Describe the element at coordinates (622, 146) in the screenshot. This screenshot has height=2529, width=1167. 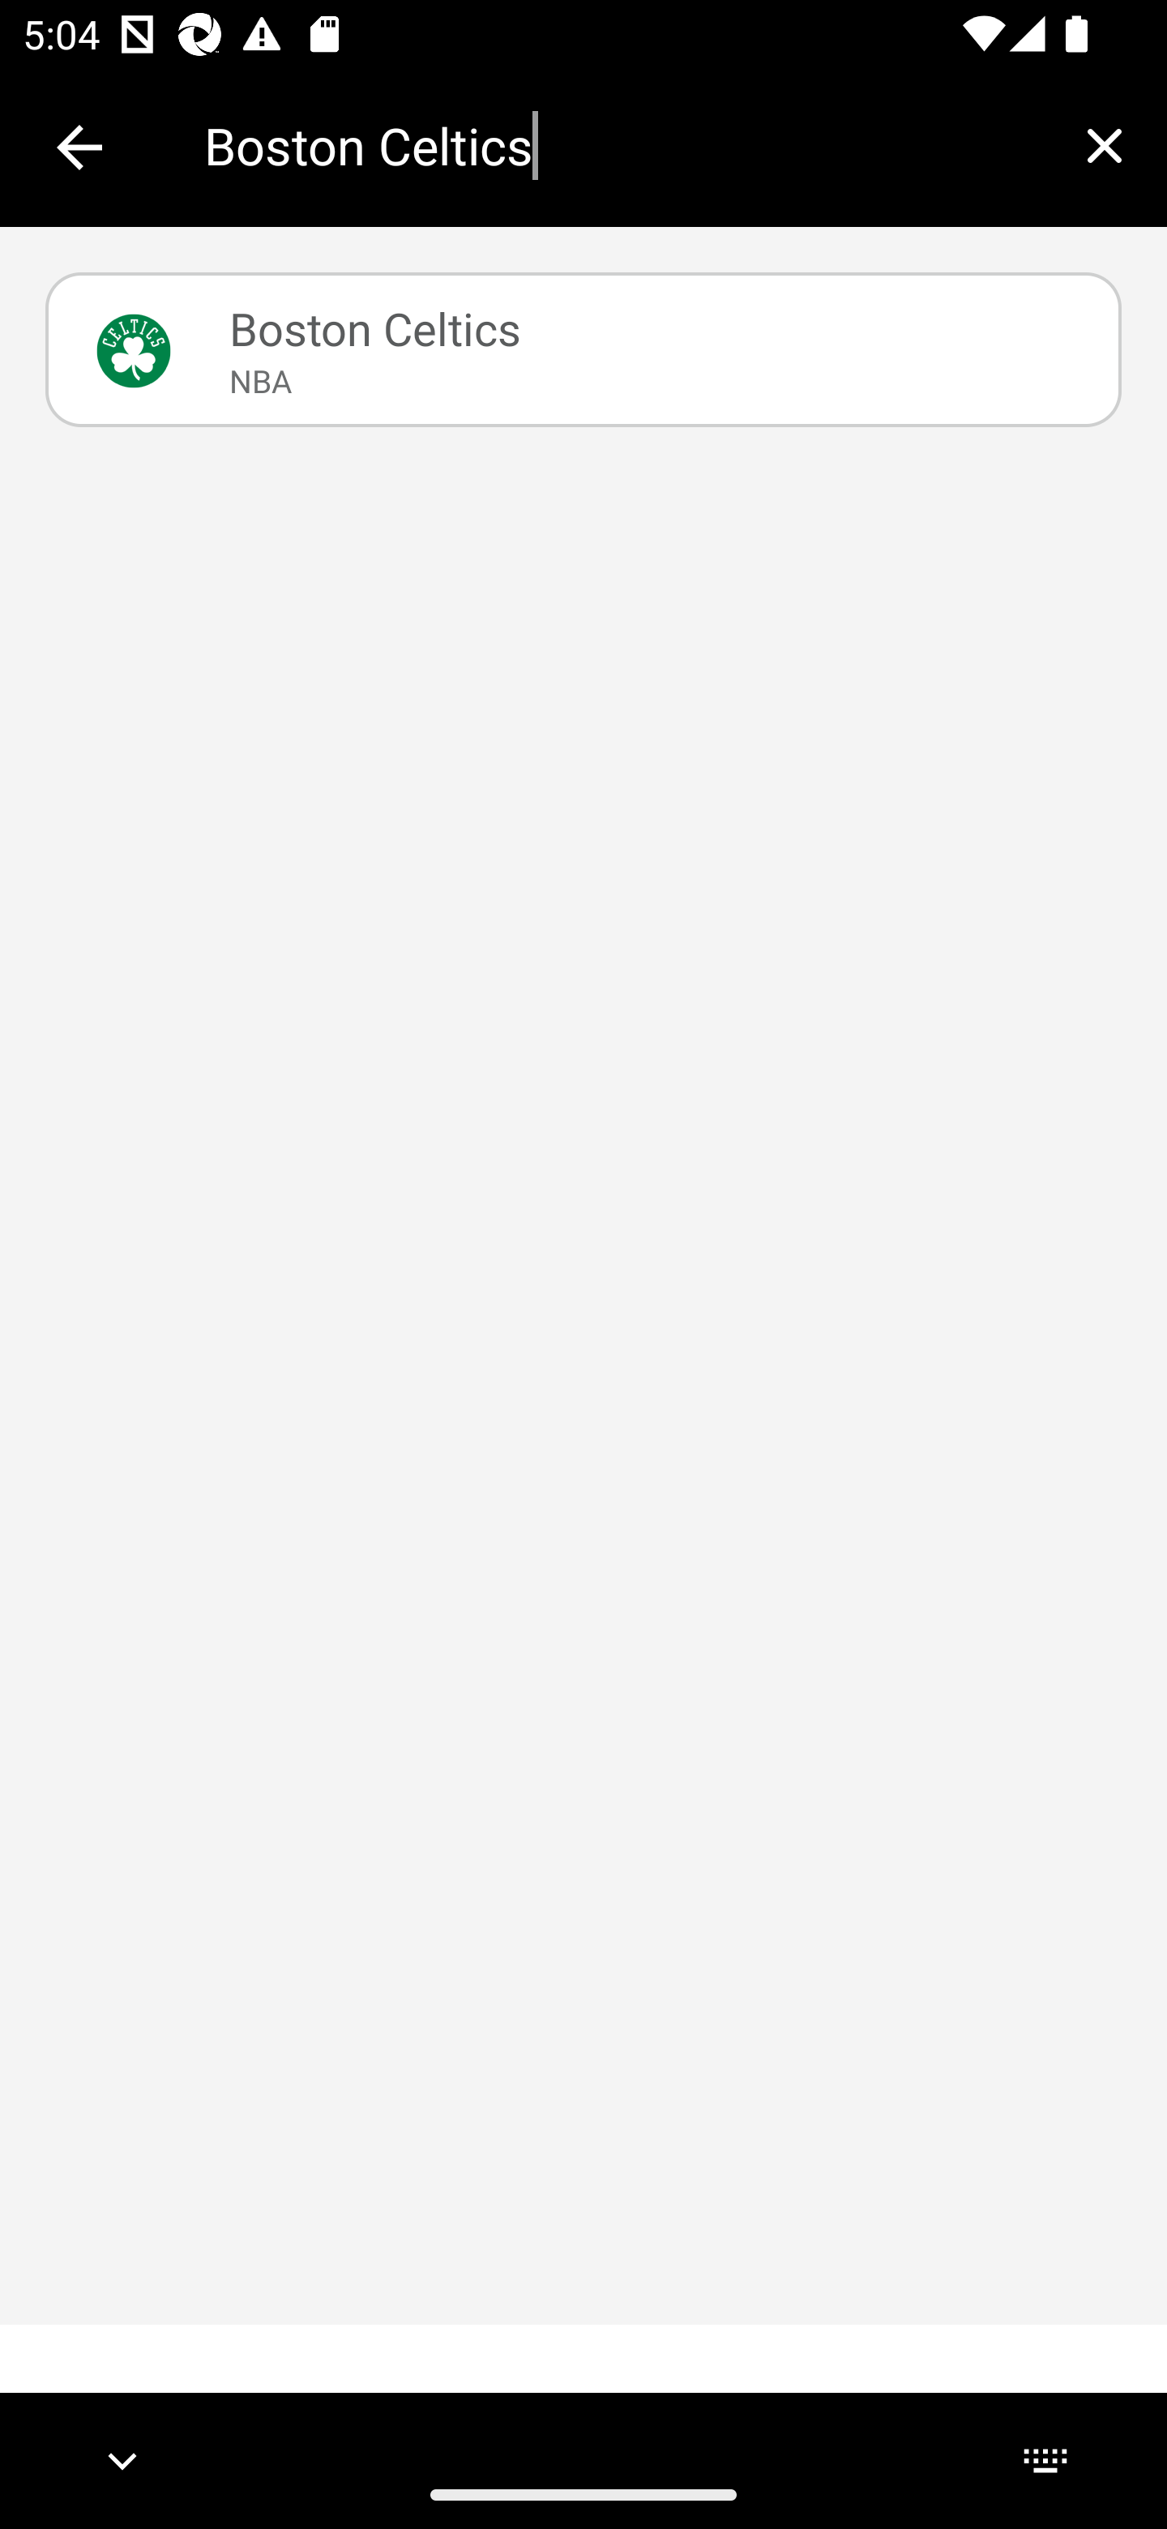
I see `Boston Celtics` at that location.